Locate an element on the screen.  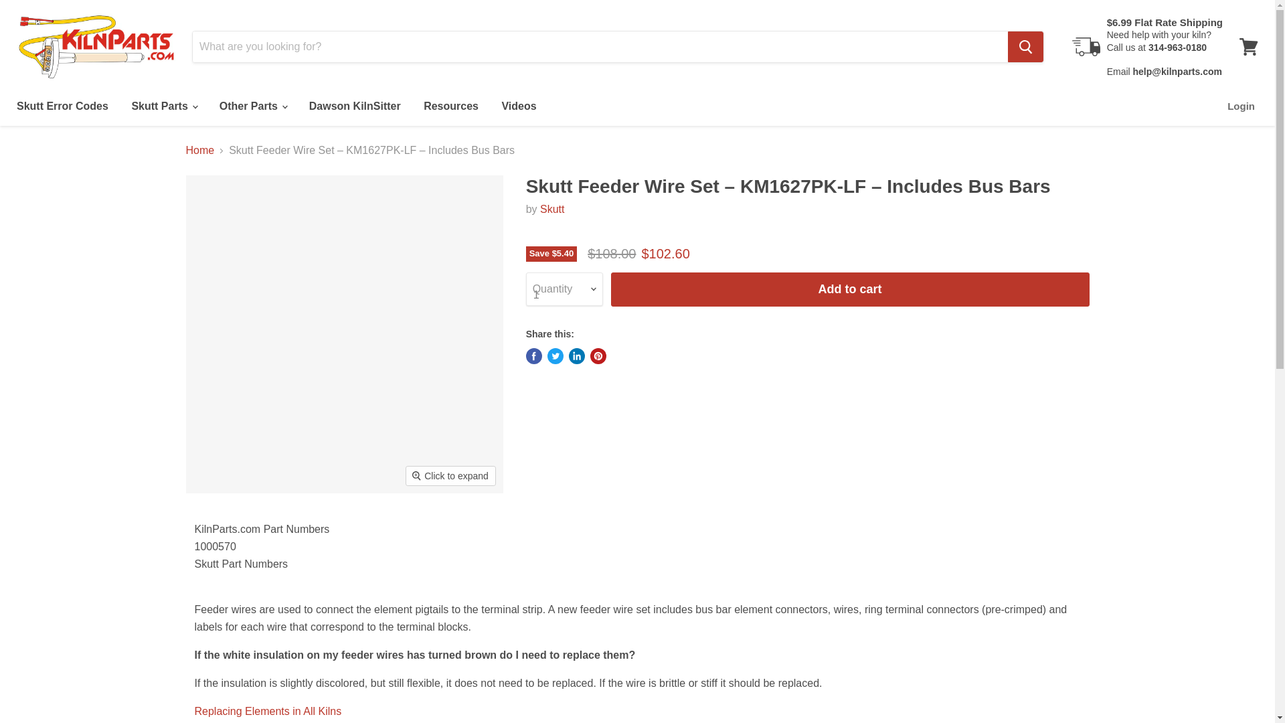
Other Parts is located at coordinates (253, 106).